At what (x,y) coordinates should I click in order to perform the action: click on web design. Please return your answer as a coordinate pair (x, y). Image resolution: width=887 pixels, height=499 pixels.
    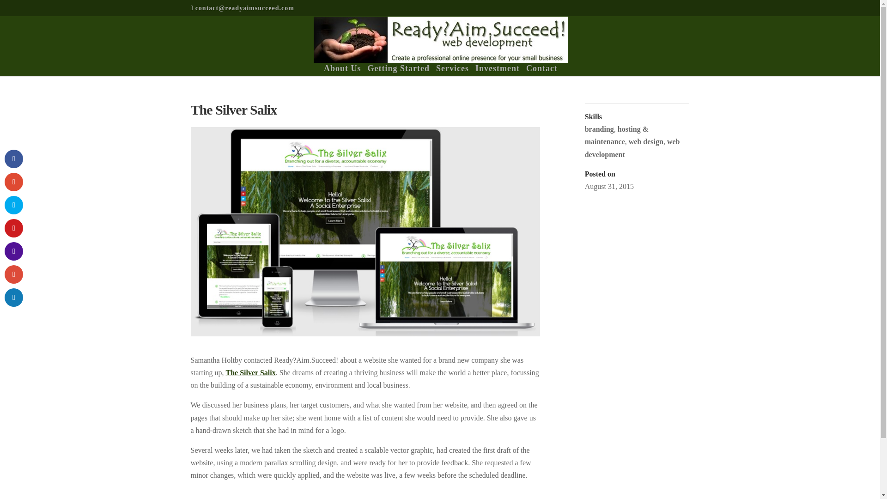
    Looking at the image, I should click on (646, 141).